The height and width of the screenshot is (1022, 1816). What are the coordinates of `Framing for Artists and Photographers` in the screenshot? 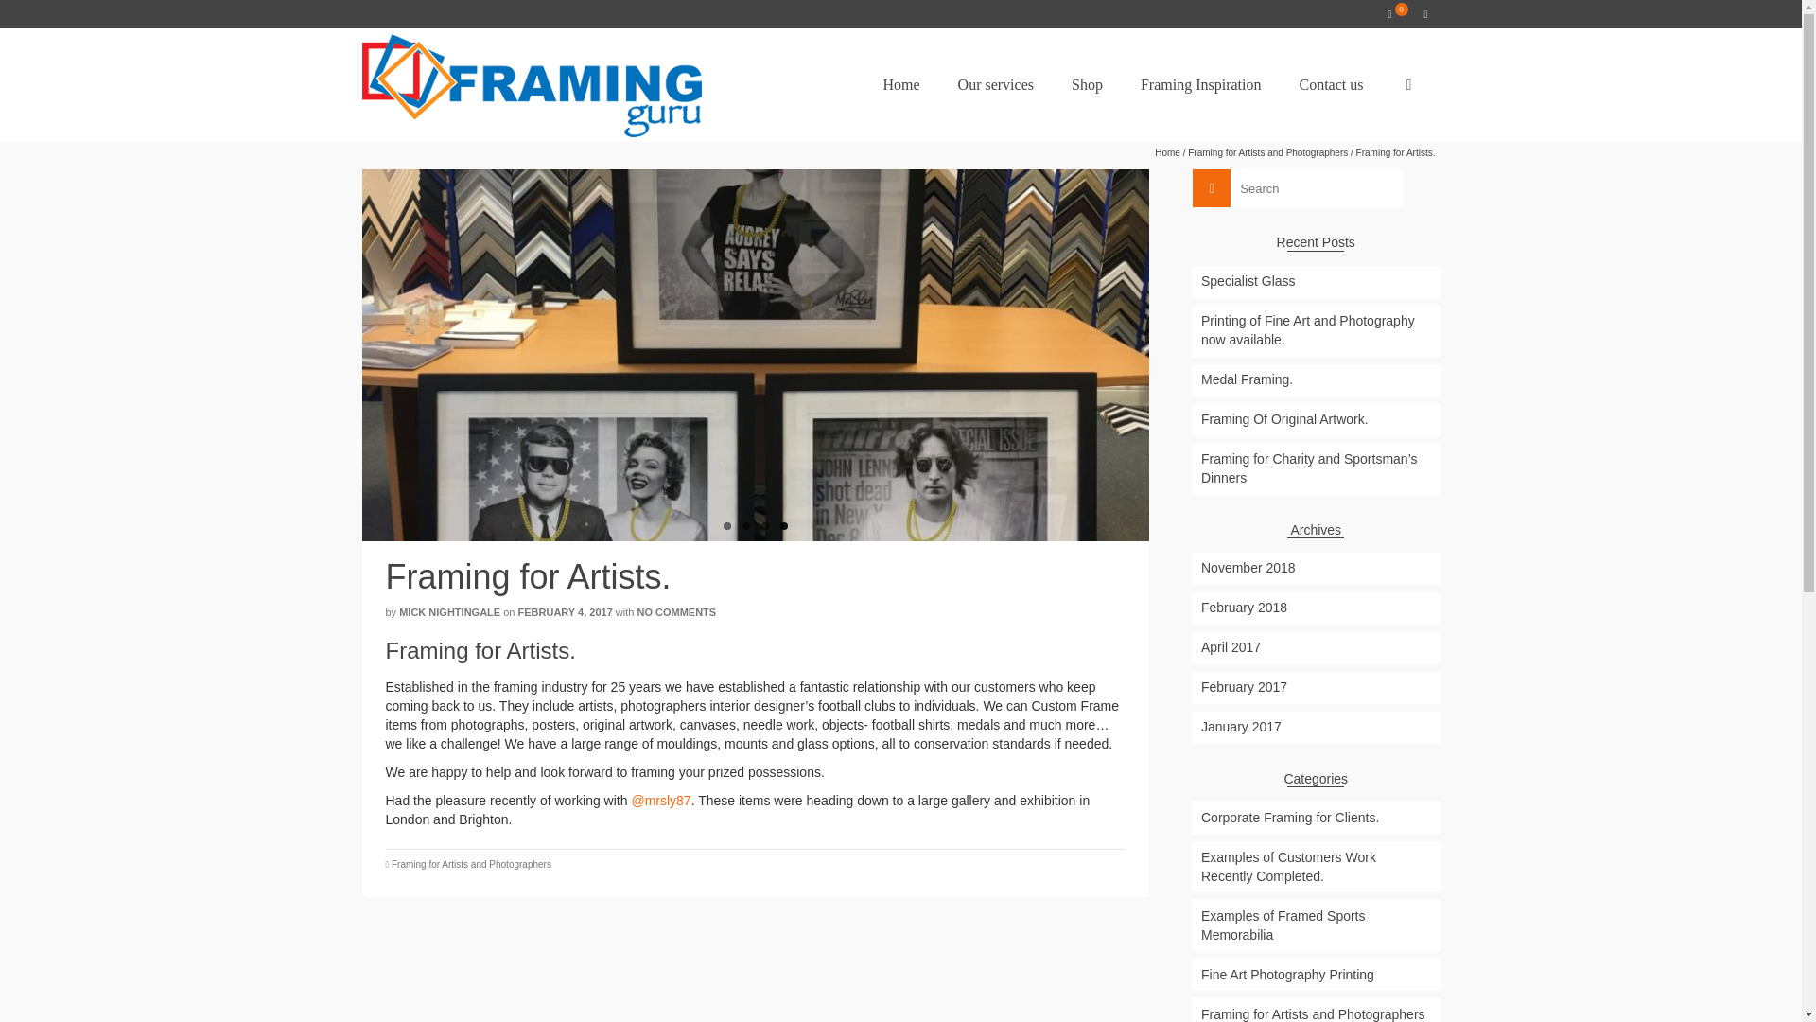 It's located at (1267, 152).